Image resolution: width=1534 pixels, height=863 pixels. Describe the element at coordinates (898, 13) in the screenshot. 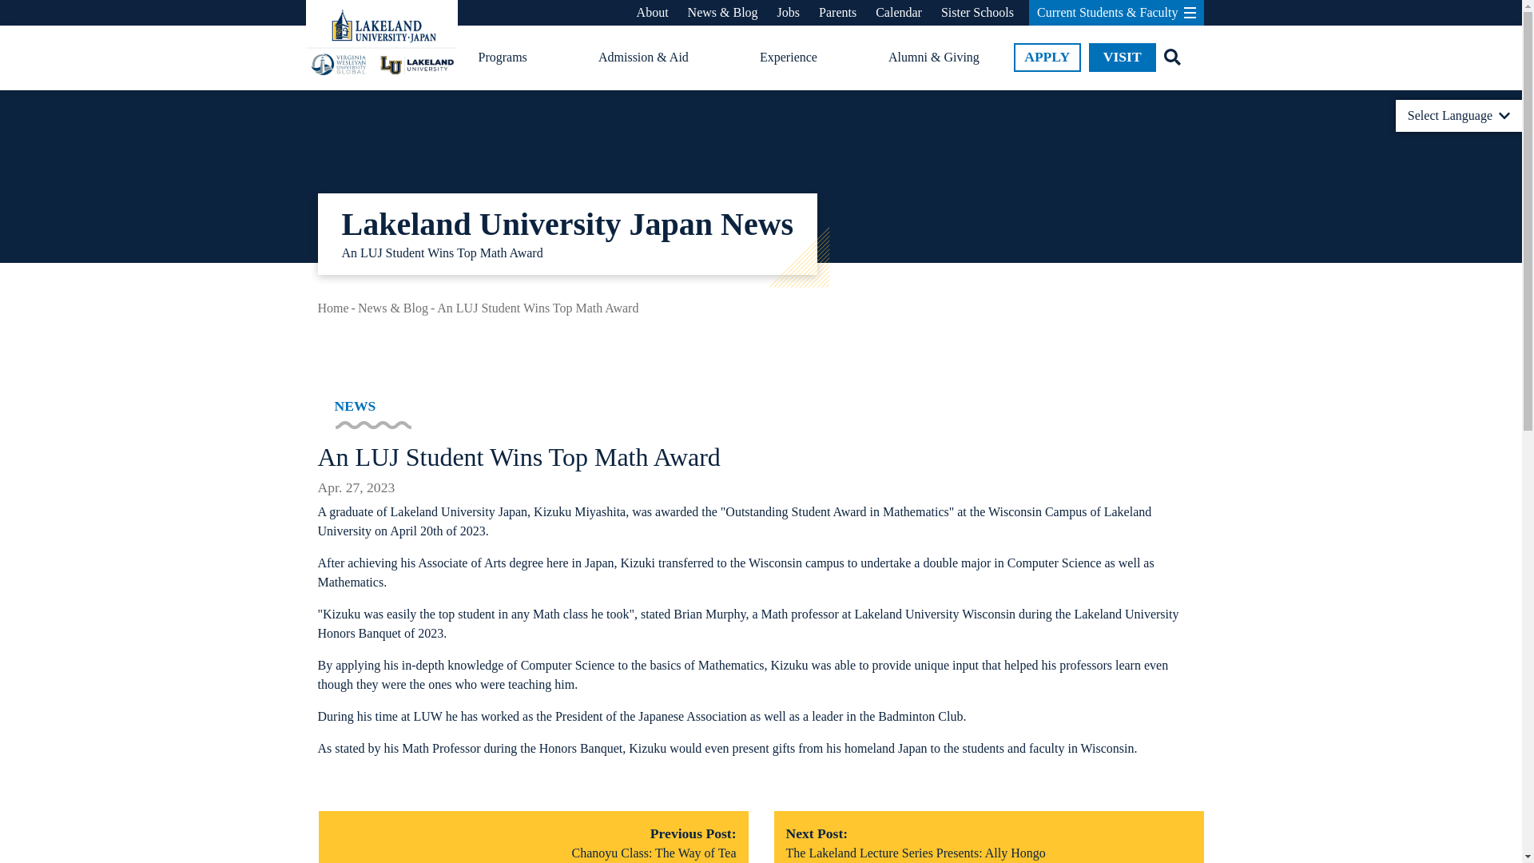

I see `Calendar` at that location.